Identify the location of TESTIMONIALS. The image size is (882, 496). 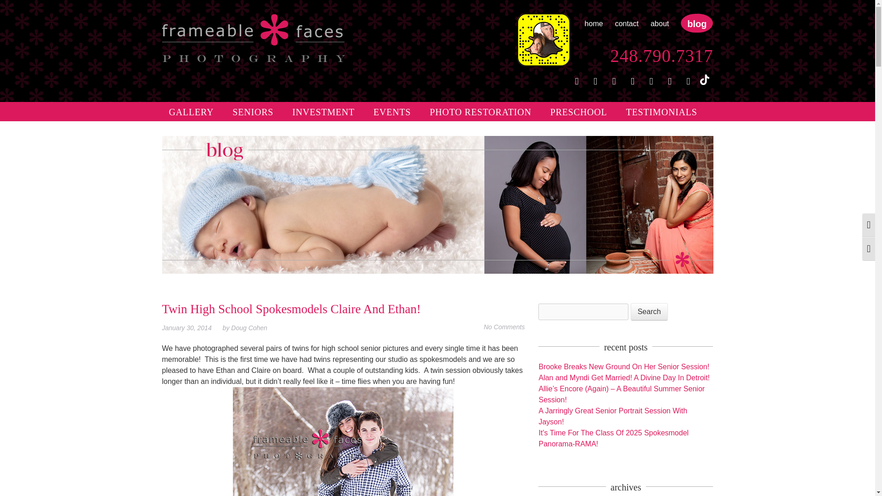
(661, 111).